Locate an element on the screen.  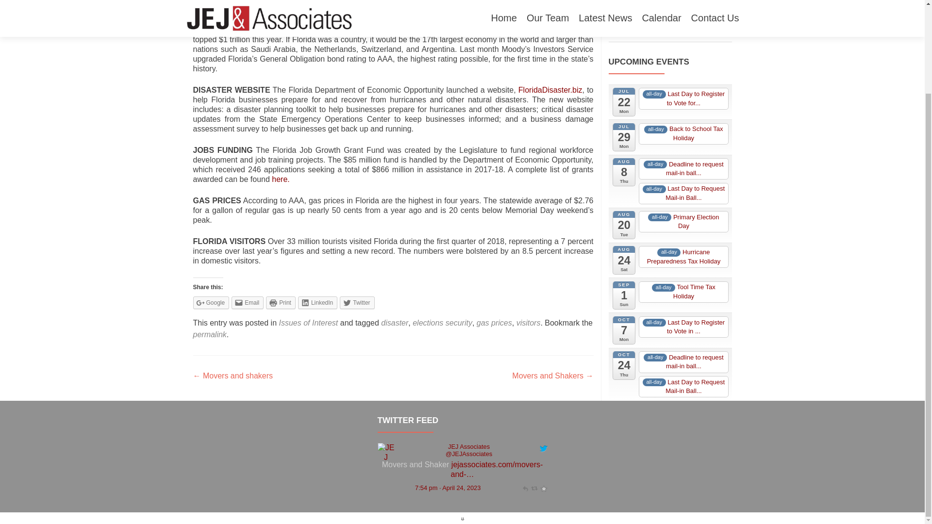
permalink is located at coordinates (210, 334).